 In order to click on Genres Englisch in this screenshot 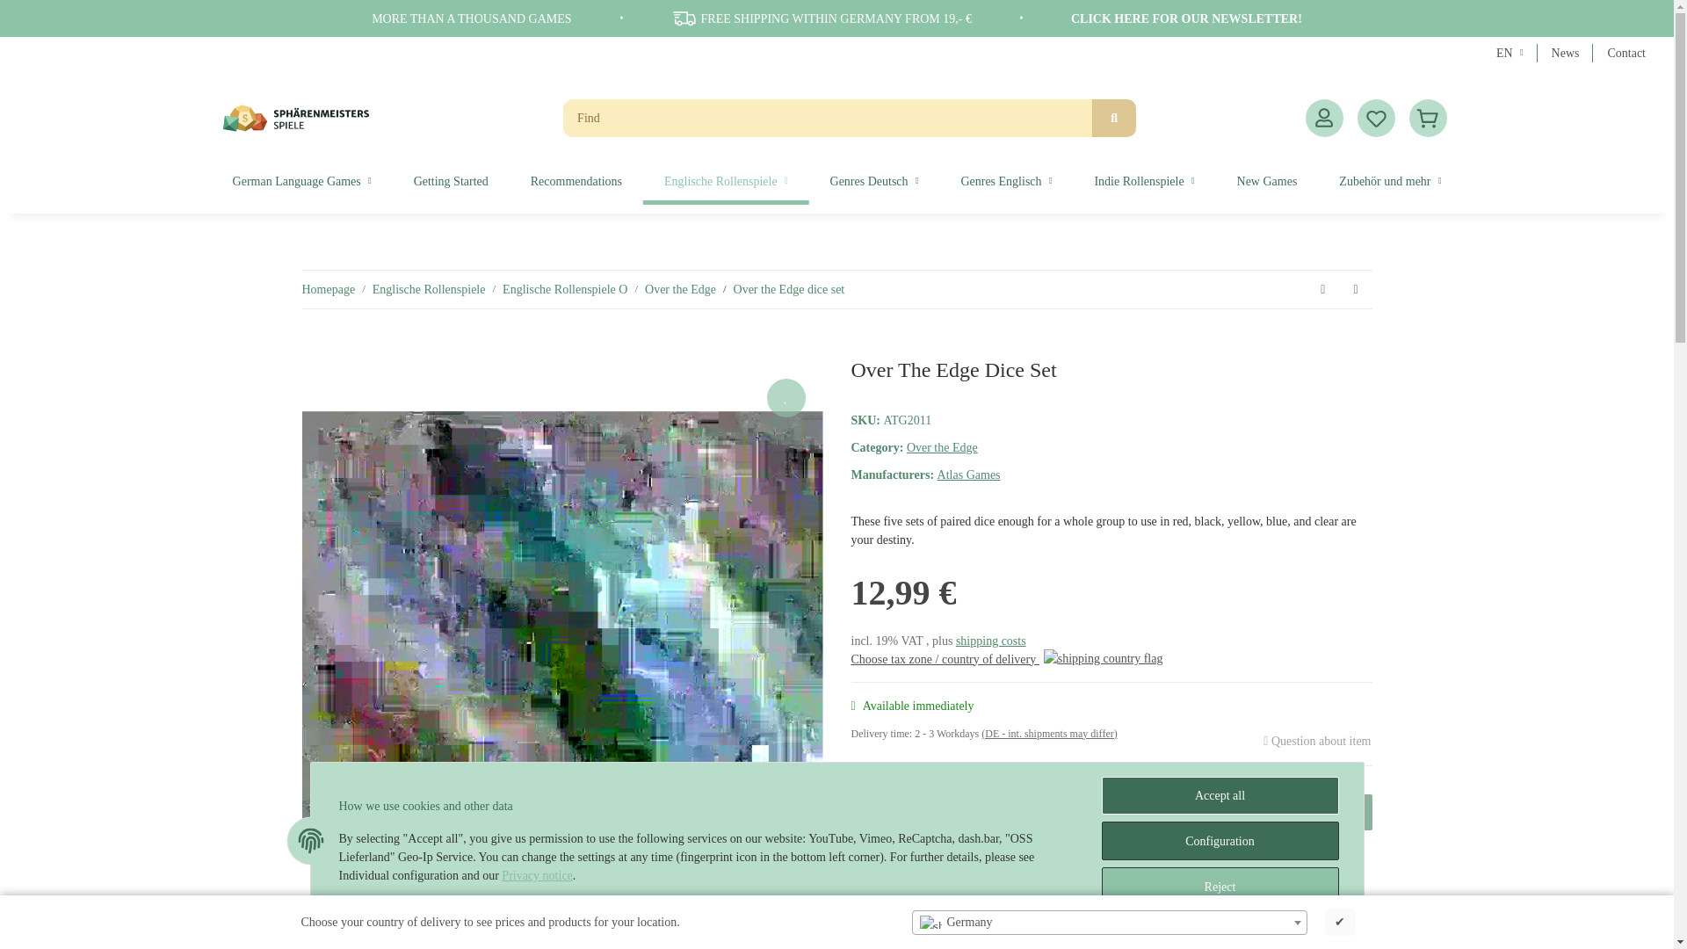, I will do `click(1006, 181)`.